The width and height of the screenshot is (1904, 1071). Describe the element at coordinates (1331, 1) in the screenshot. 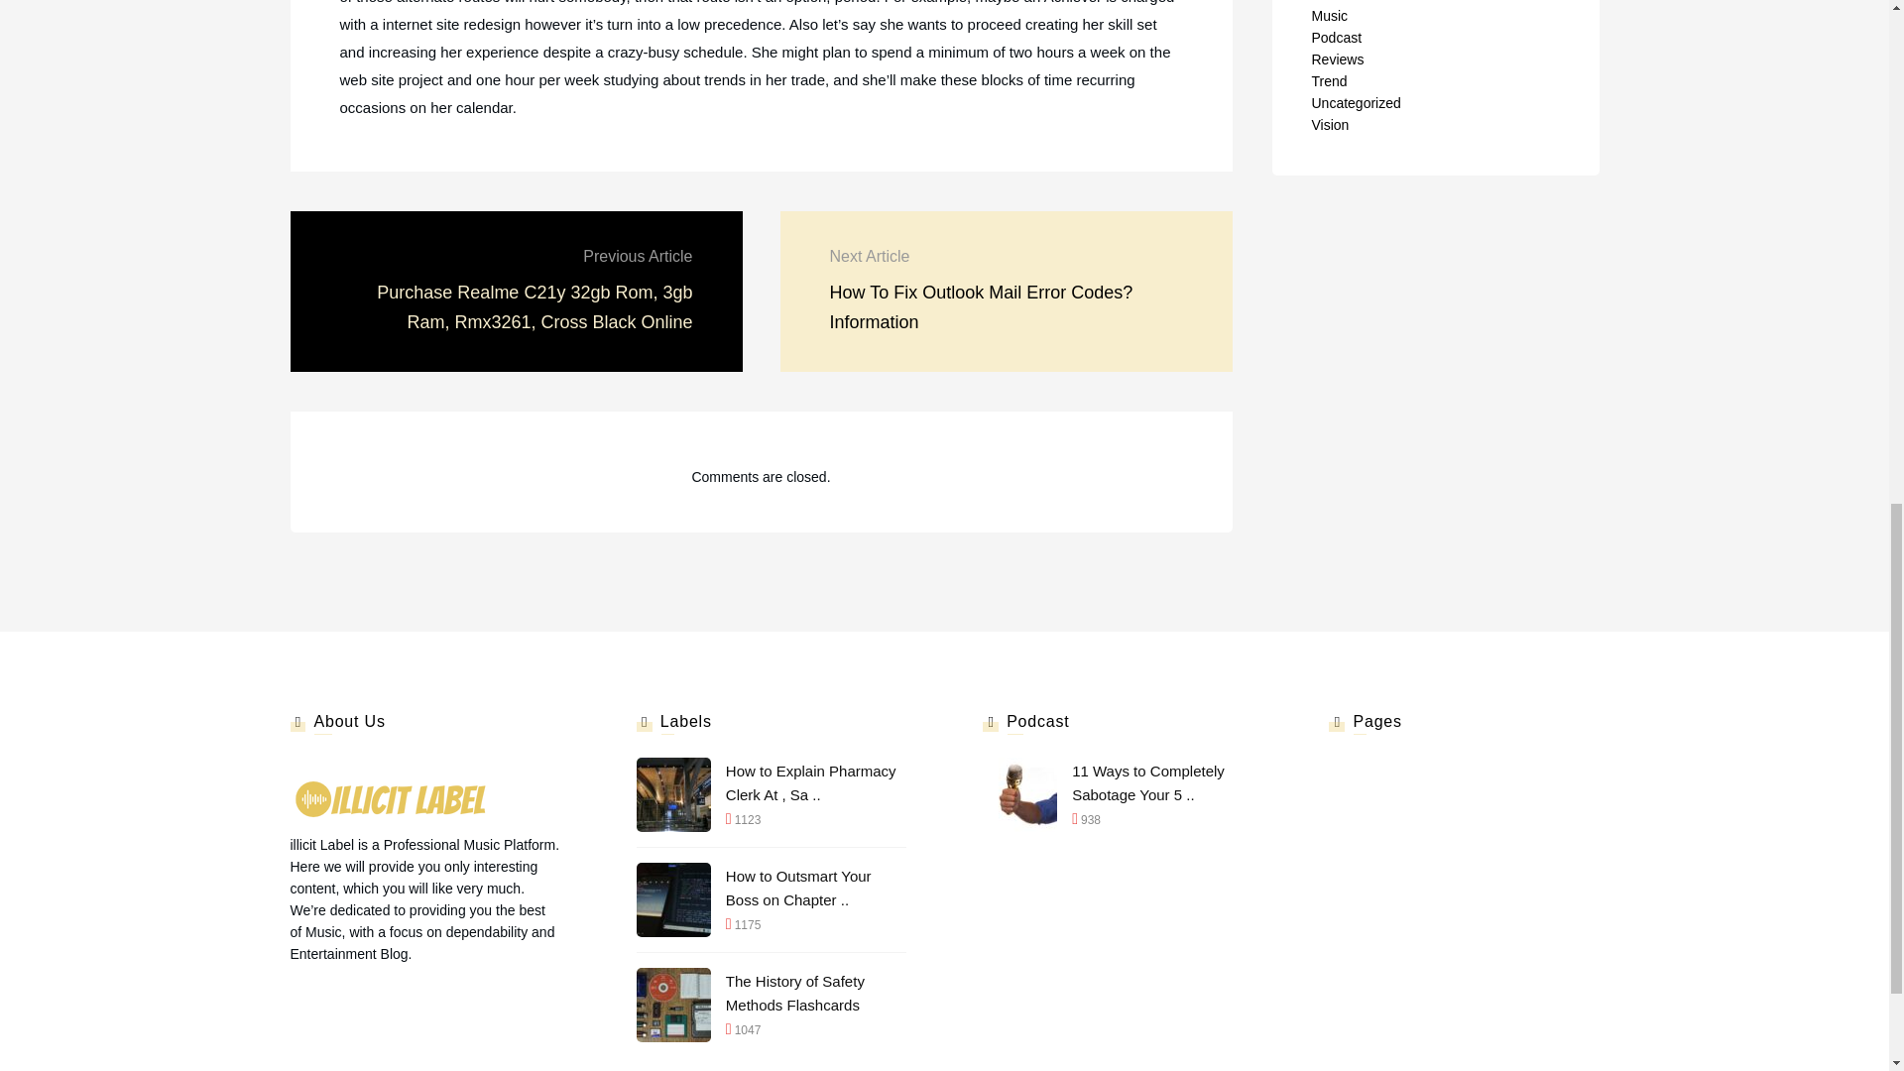

I see `Labels` at that location.